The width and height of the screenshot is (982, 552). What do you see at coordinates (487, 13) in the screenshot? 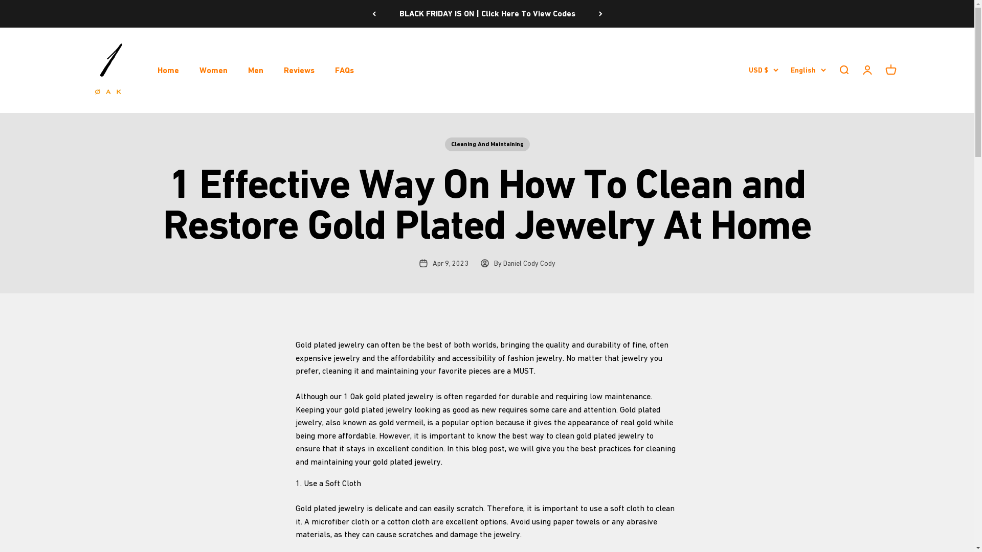
I see `BLACK FRIDAY IS ON | Click Here To View Codes` at bounding box center [487, 13].